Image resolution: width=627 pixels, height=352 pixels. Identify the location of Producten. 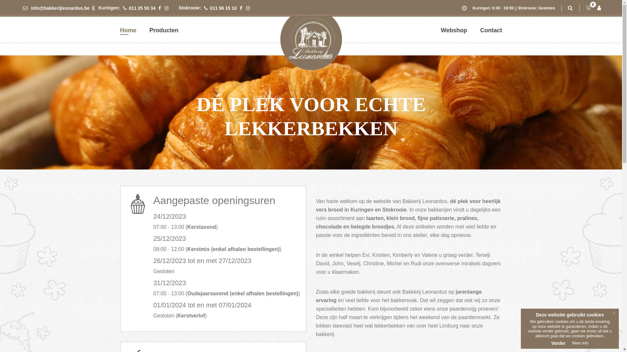
(164, 30).